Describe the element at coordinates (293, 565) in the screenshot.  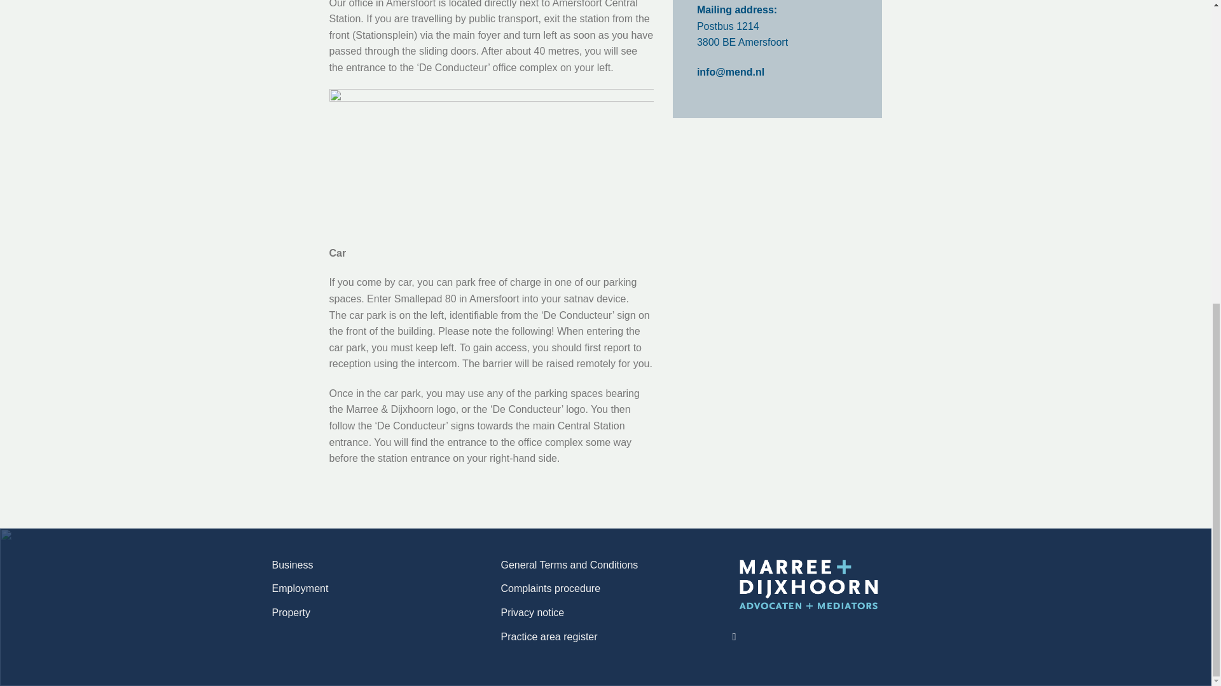
I see `Business` at that location.